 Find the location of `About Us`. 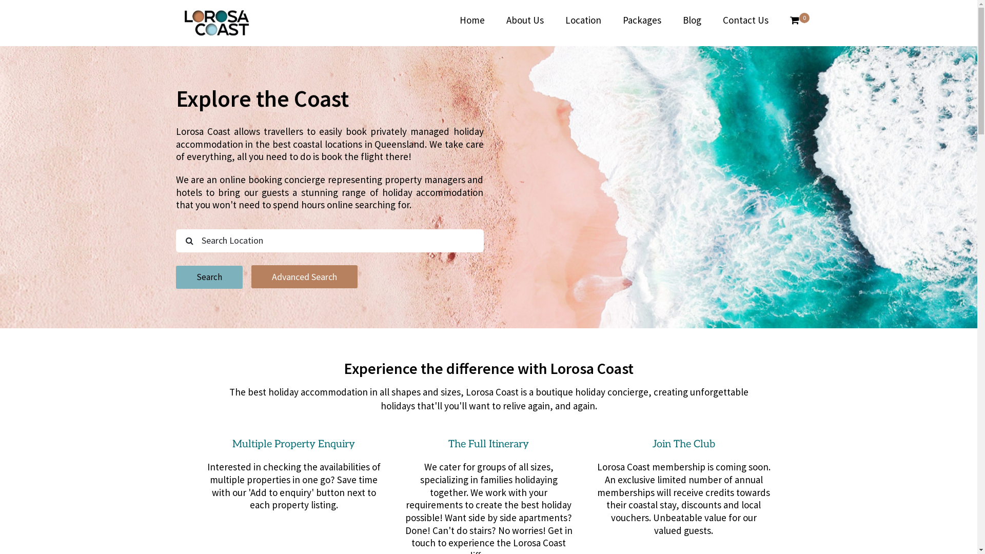

About Us is located at coordinates (525, 20).